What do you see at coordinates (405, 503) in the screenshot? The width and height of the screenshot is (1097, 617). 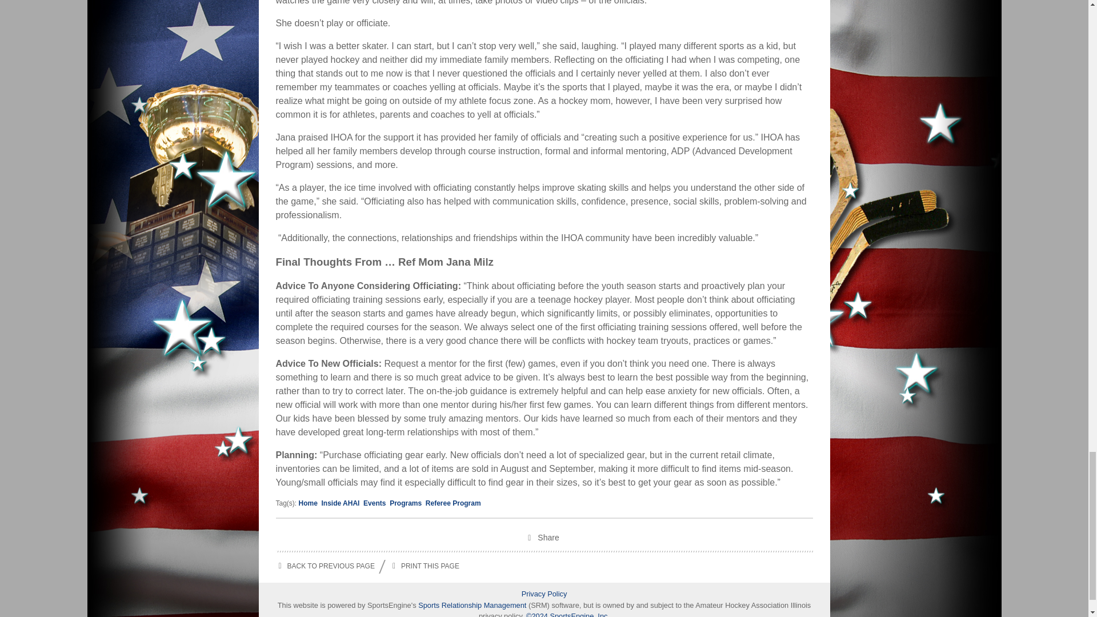 I see `Programs` at bounding box center [405, 503].